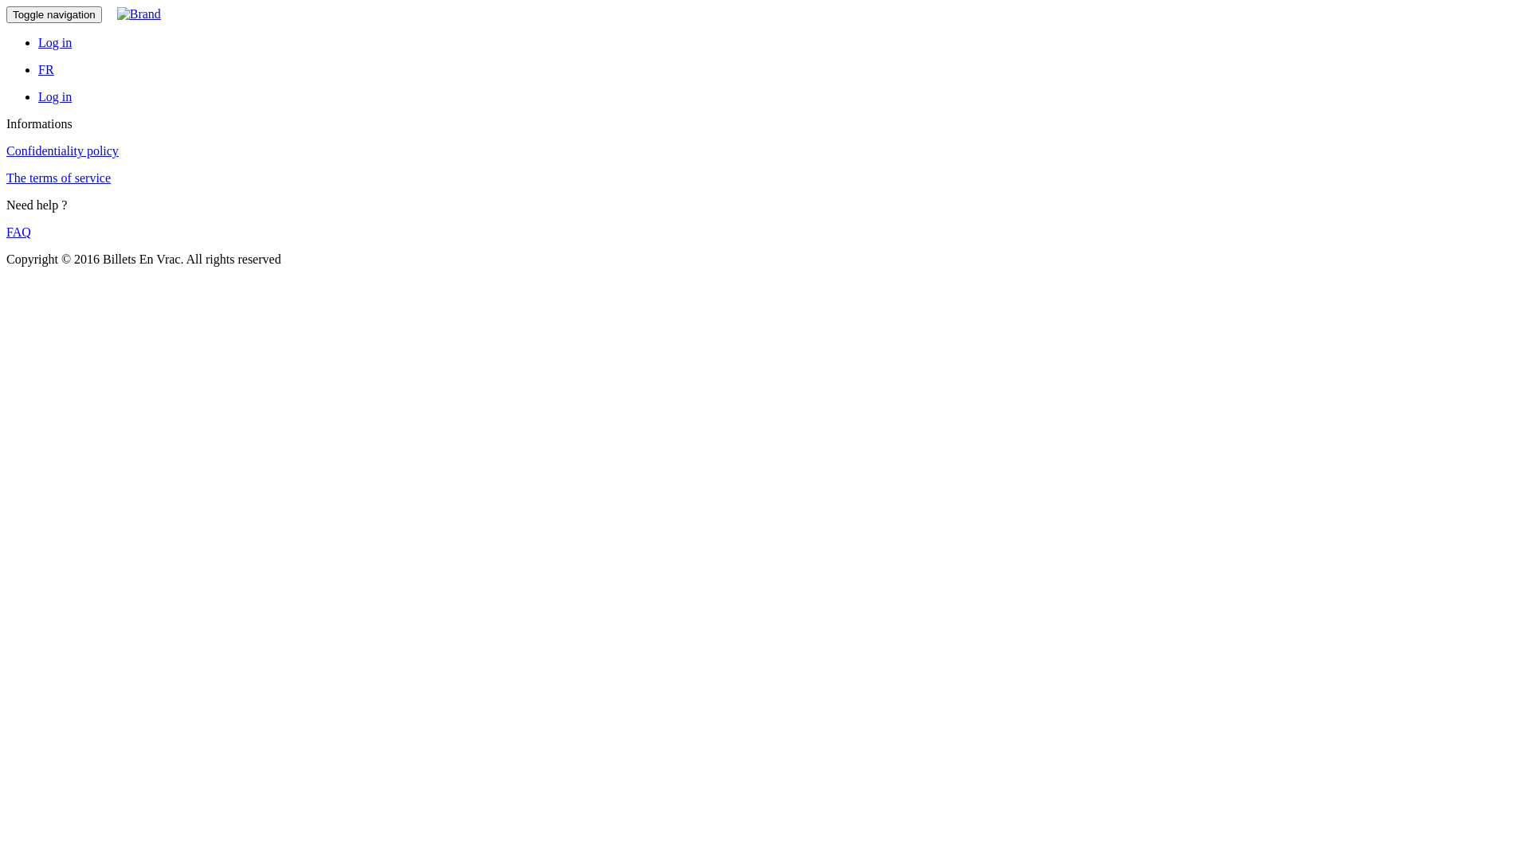  What do you see at coordinates (55, 43) in the screenshot?
I see `Log in` at bounding box center [55, 43].